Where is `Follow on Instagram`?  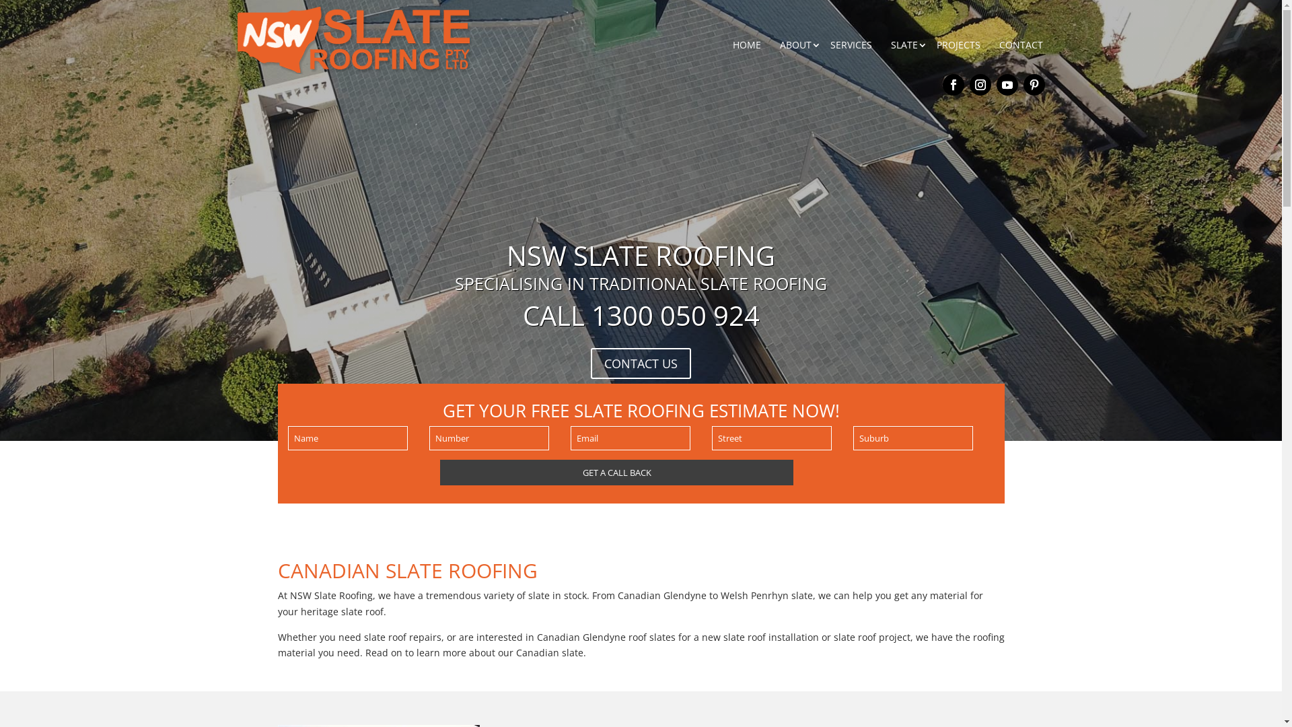 Follow on Instagram is located at coordinates (980, 85).